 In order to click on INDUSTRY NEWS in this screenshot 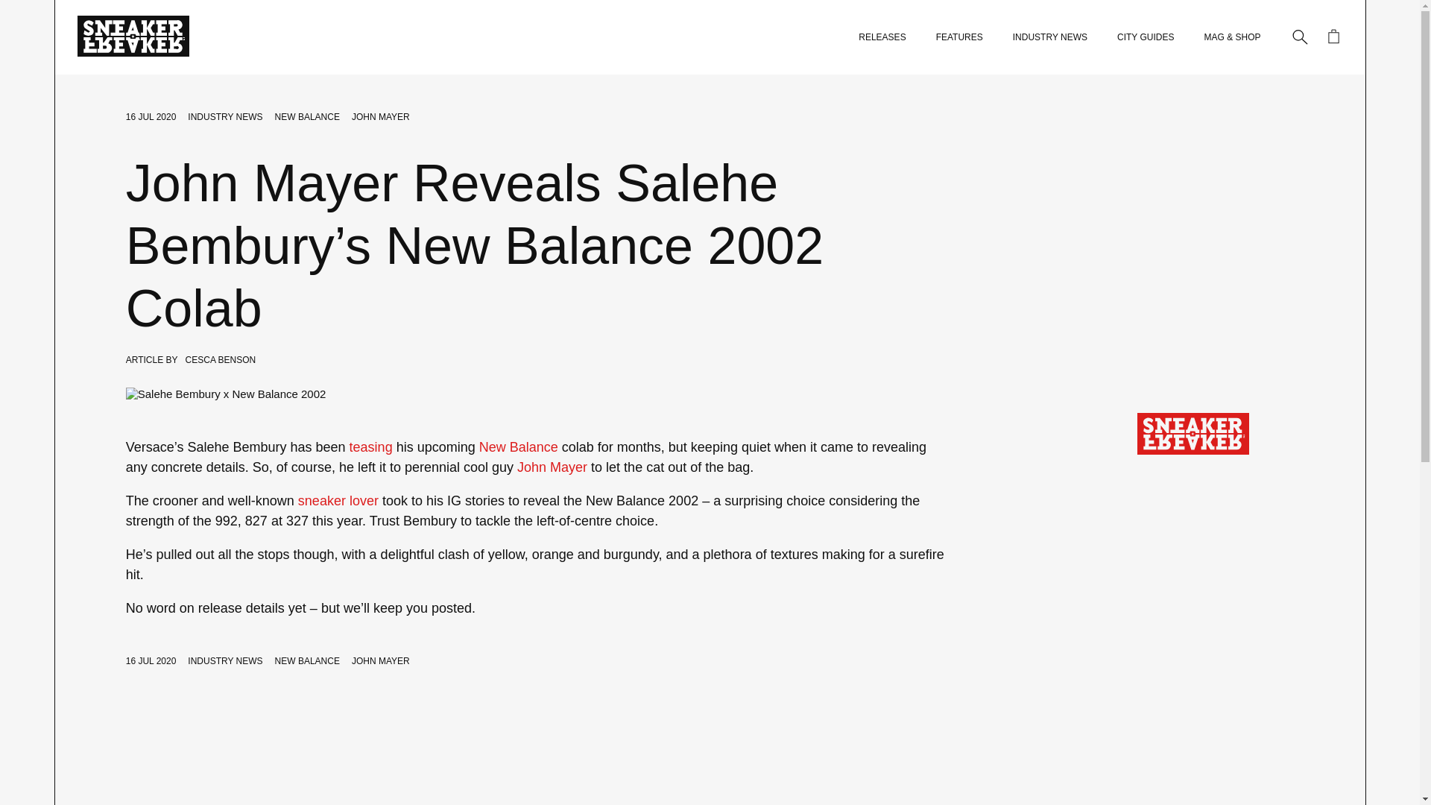, I will do `click(1050, 37)`.